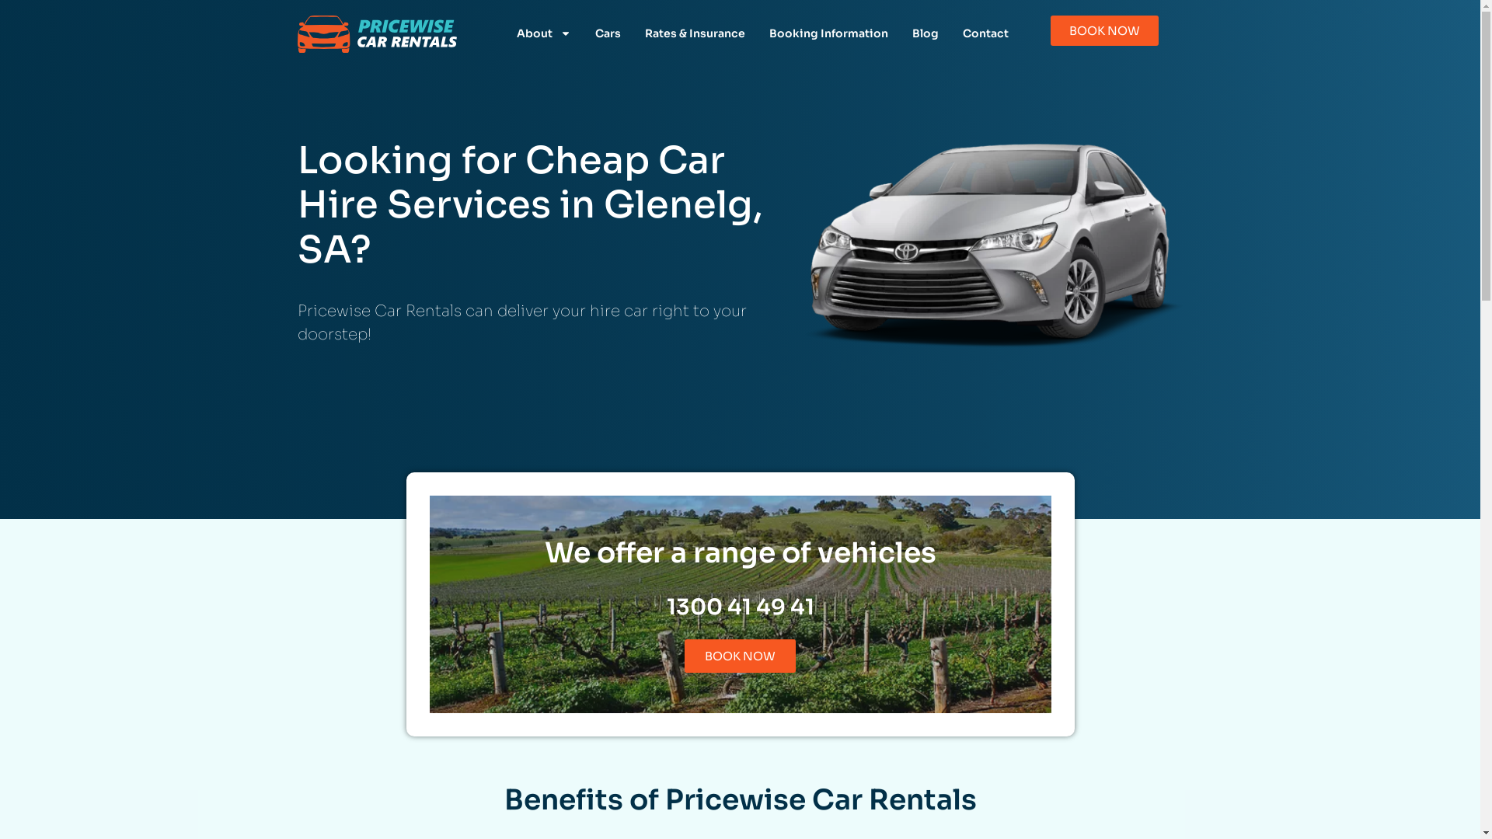 This screenshot has width=1492, height=839. What do you see at coordinates (608, 33) in the screenshot?
I see `Cars` at bounding box center [608, 33].